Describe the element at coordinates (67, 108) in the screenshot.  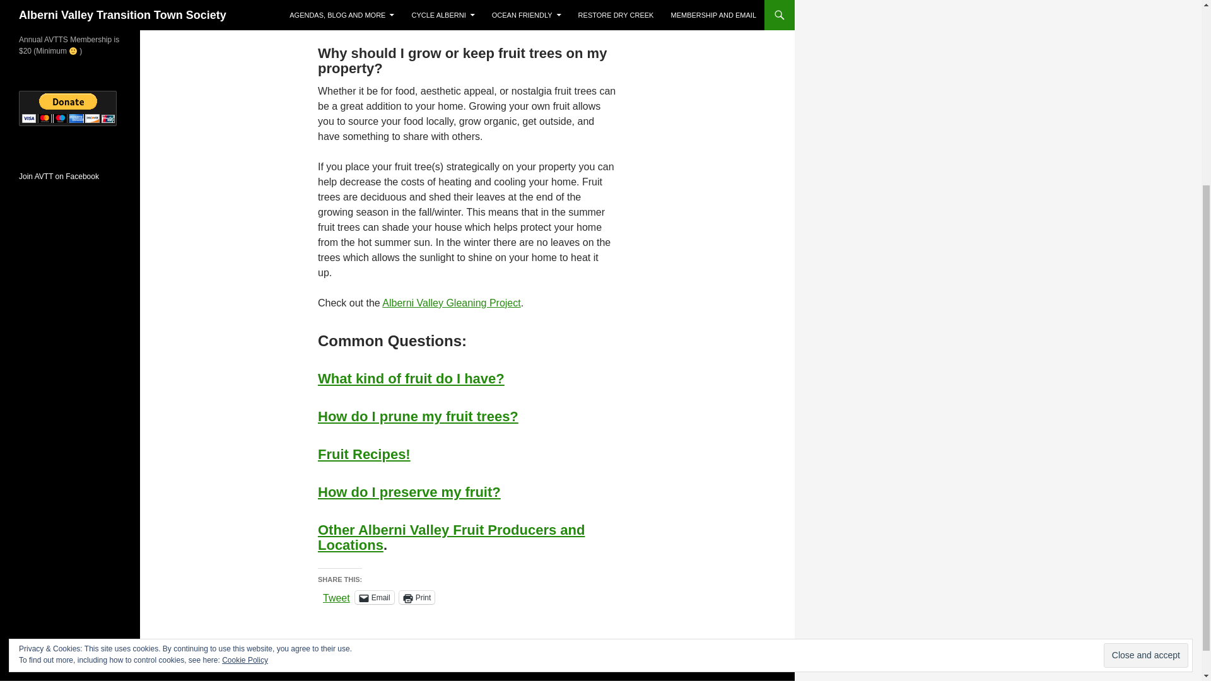
I see `PayPal - The safer, easier way to pay online!` at that location.